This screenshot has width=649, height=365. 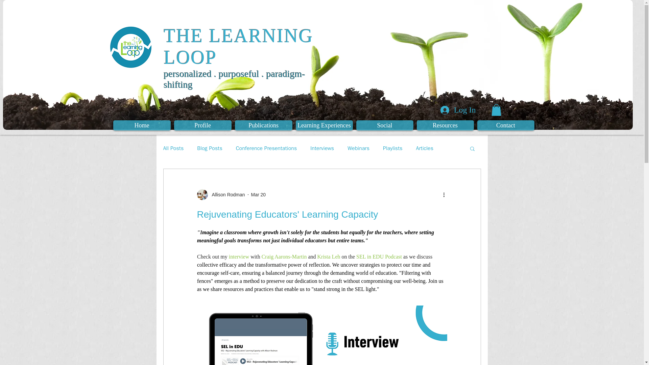 What do you see at coordinates (226, 195) in the screenshot?
I see `Allison Rodman` at bounding box center [226, 195].